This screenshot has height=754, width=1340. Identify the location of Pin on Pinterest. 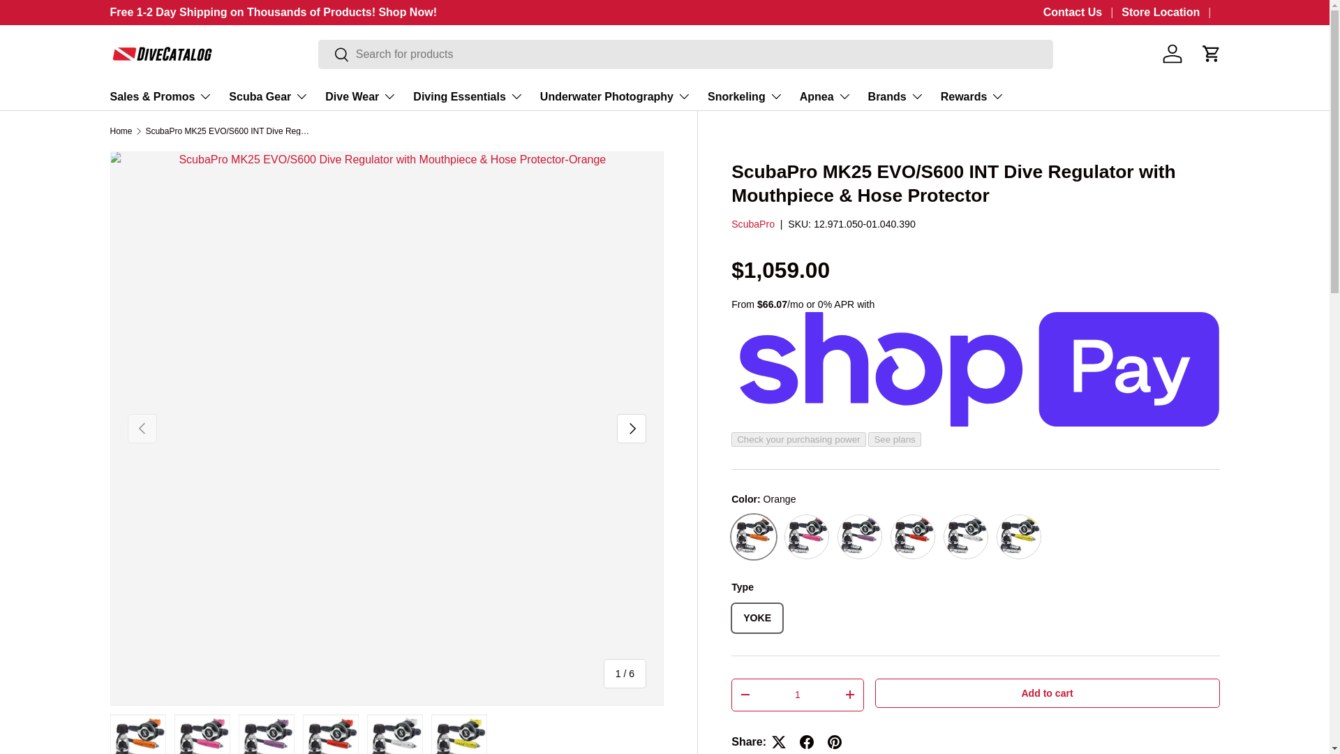
(834, 741).